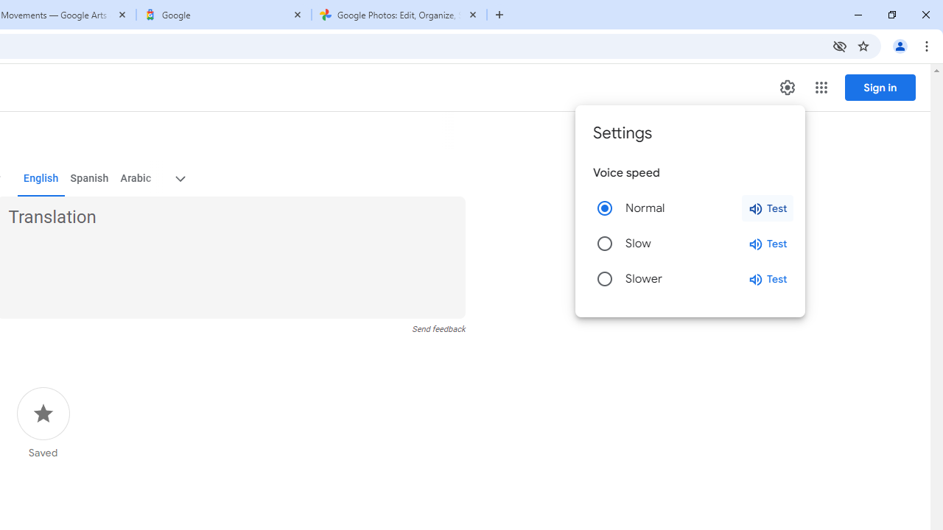 The image size is (943, 530). I want to click on Saved, so click(43, 423).